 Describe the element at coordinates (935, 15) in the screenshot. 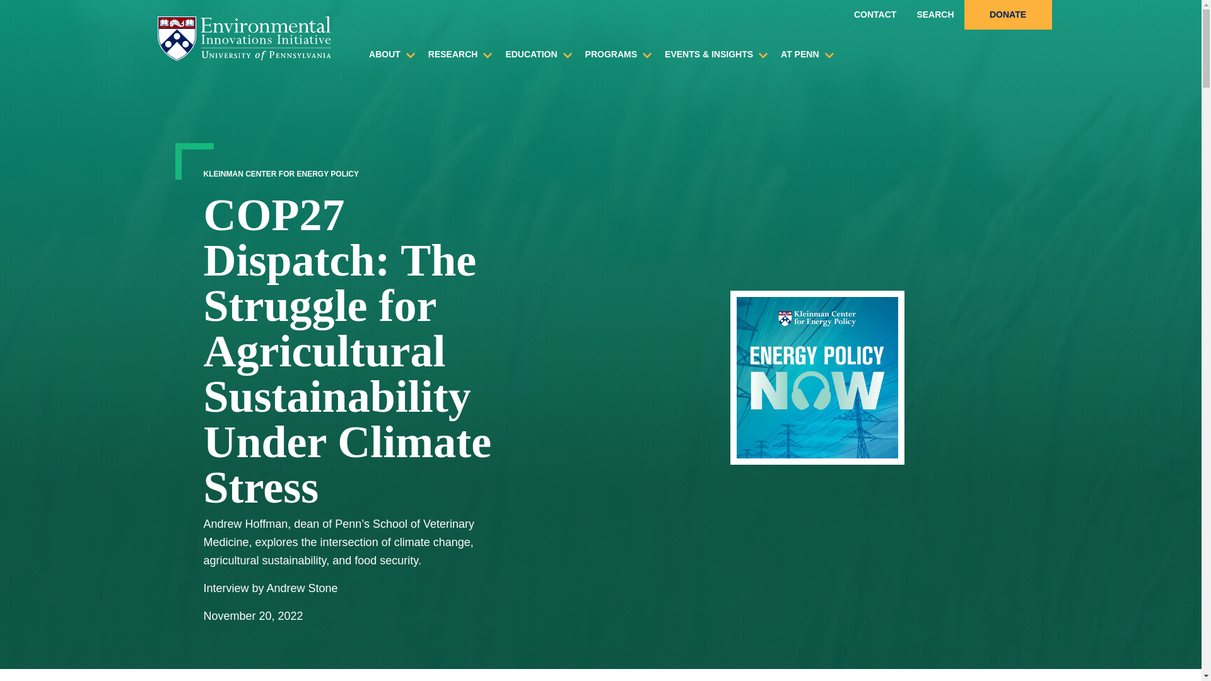

I see `SEARCH` at that location.